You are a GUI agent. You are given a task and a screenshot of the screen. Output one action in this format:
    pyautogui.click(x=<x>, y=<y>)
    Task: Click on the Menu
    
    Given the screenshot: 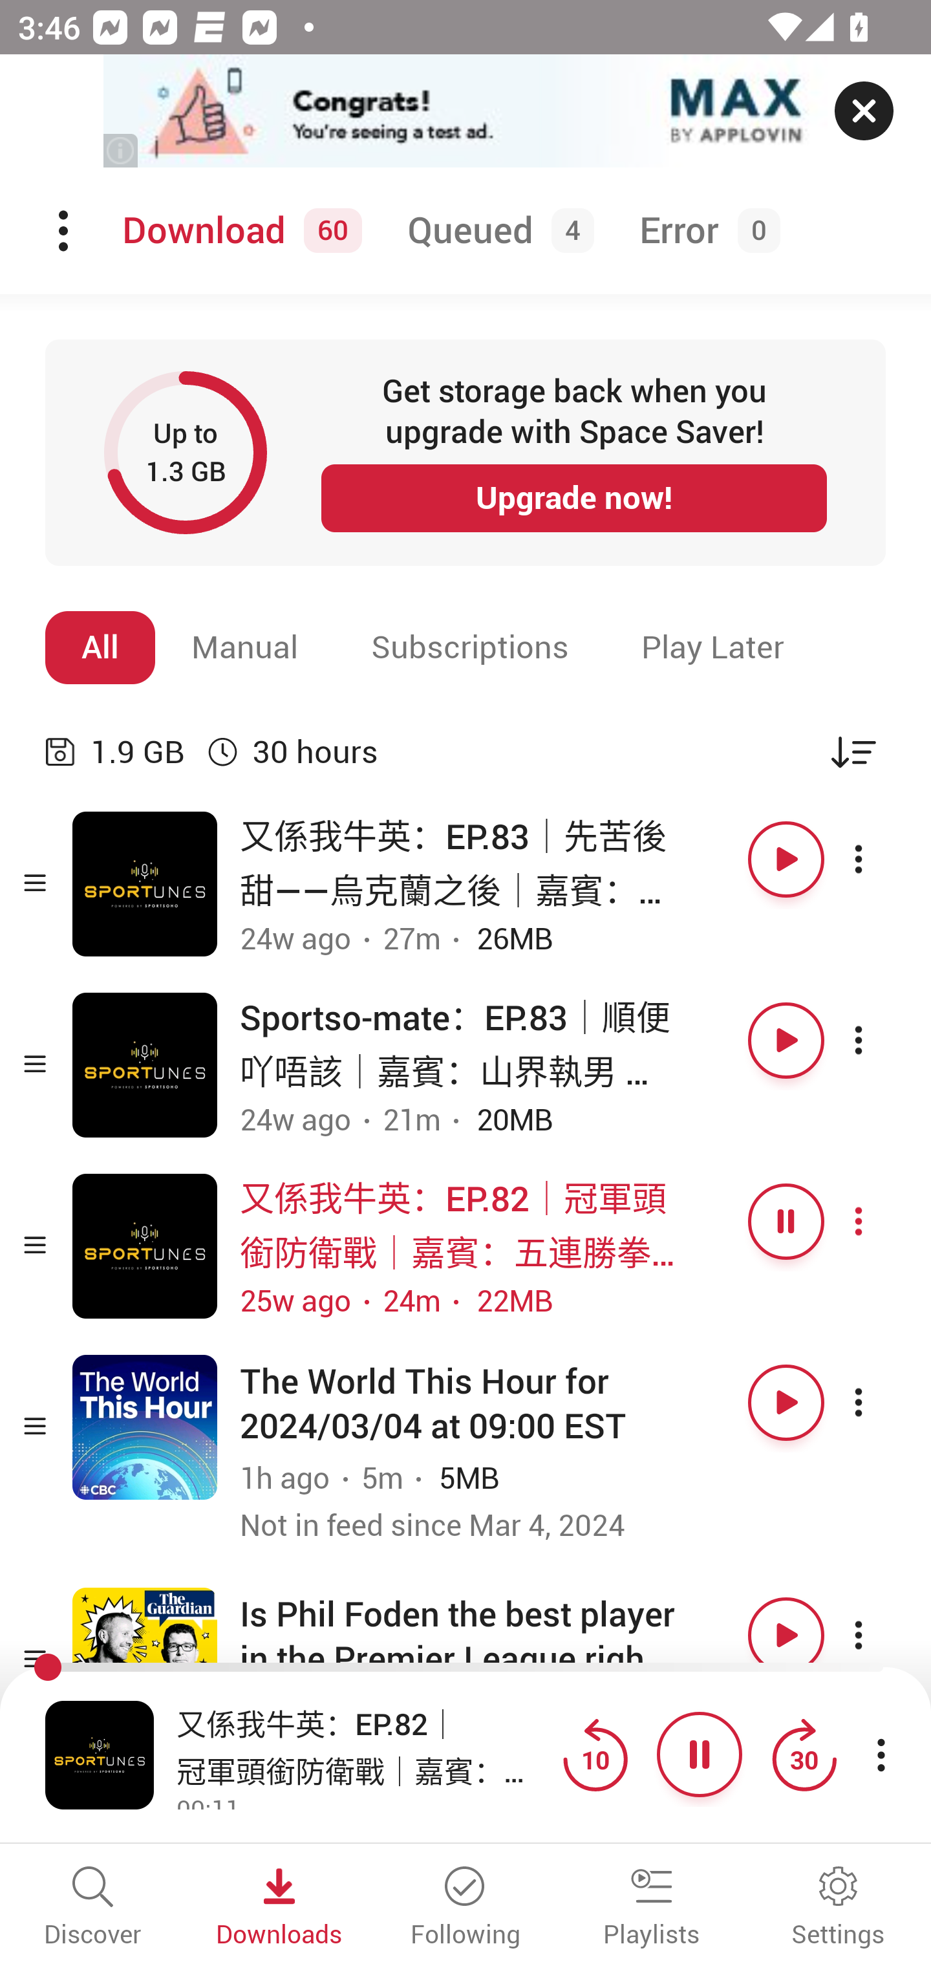 What is the action you would take?
    pyautogui.click(x=65, y=231)
    